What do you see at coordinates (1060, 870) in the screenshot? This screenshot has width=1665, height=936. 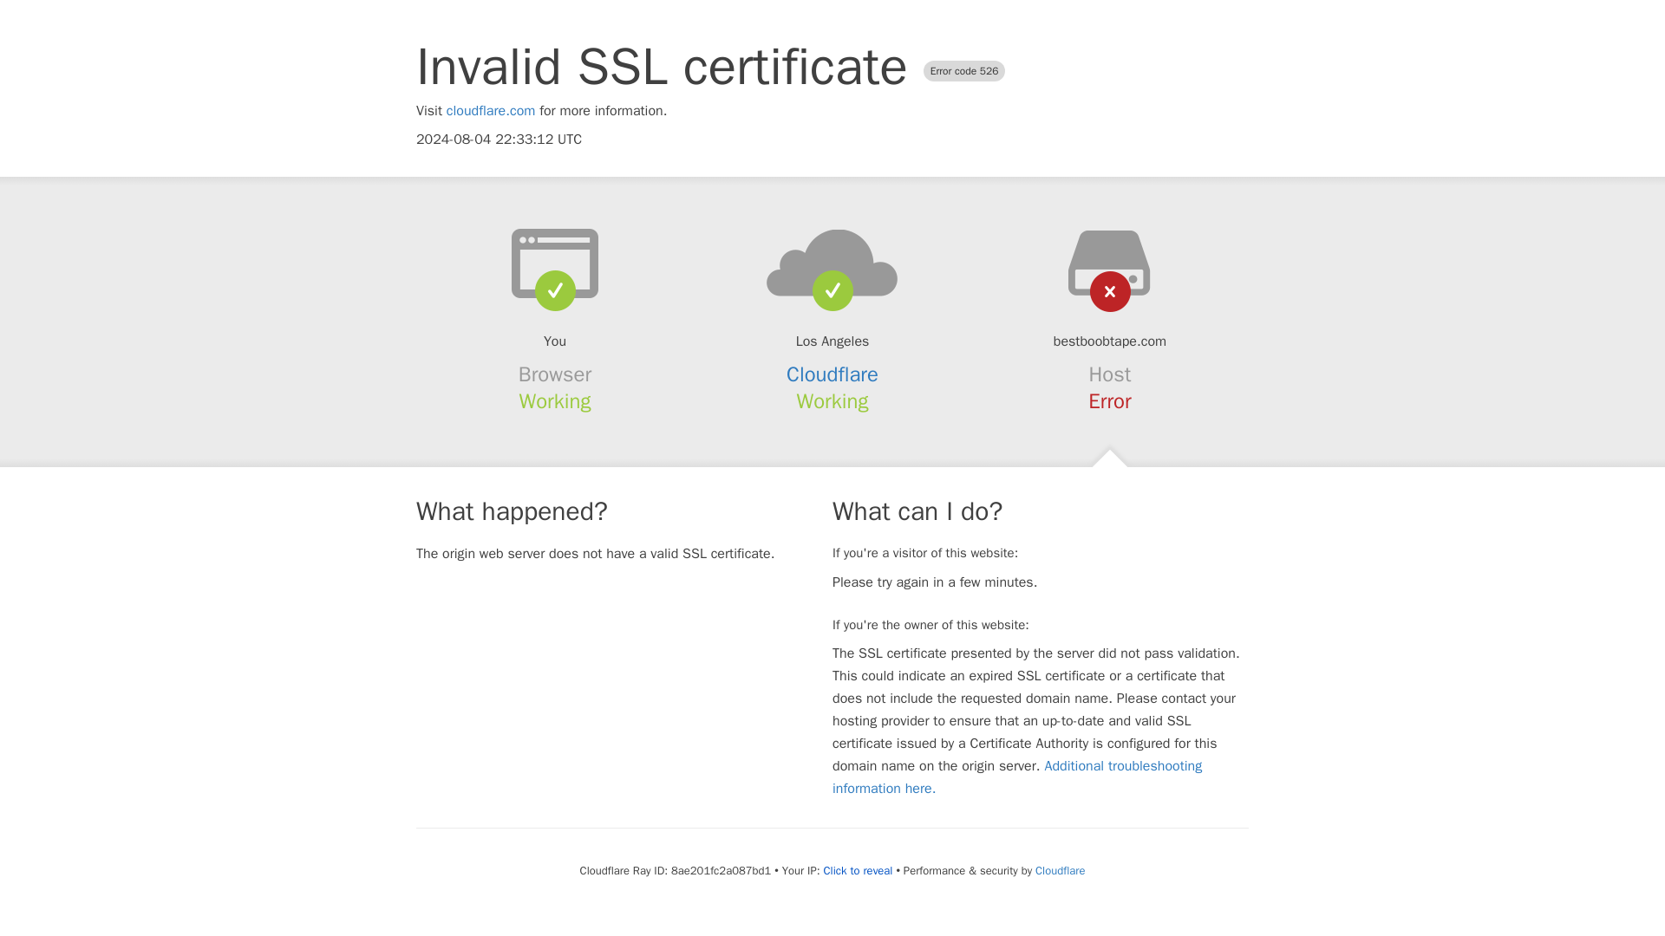 I see `Cloudflare` at bounding box center [1060, 870].